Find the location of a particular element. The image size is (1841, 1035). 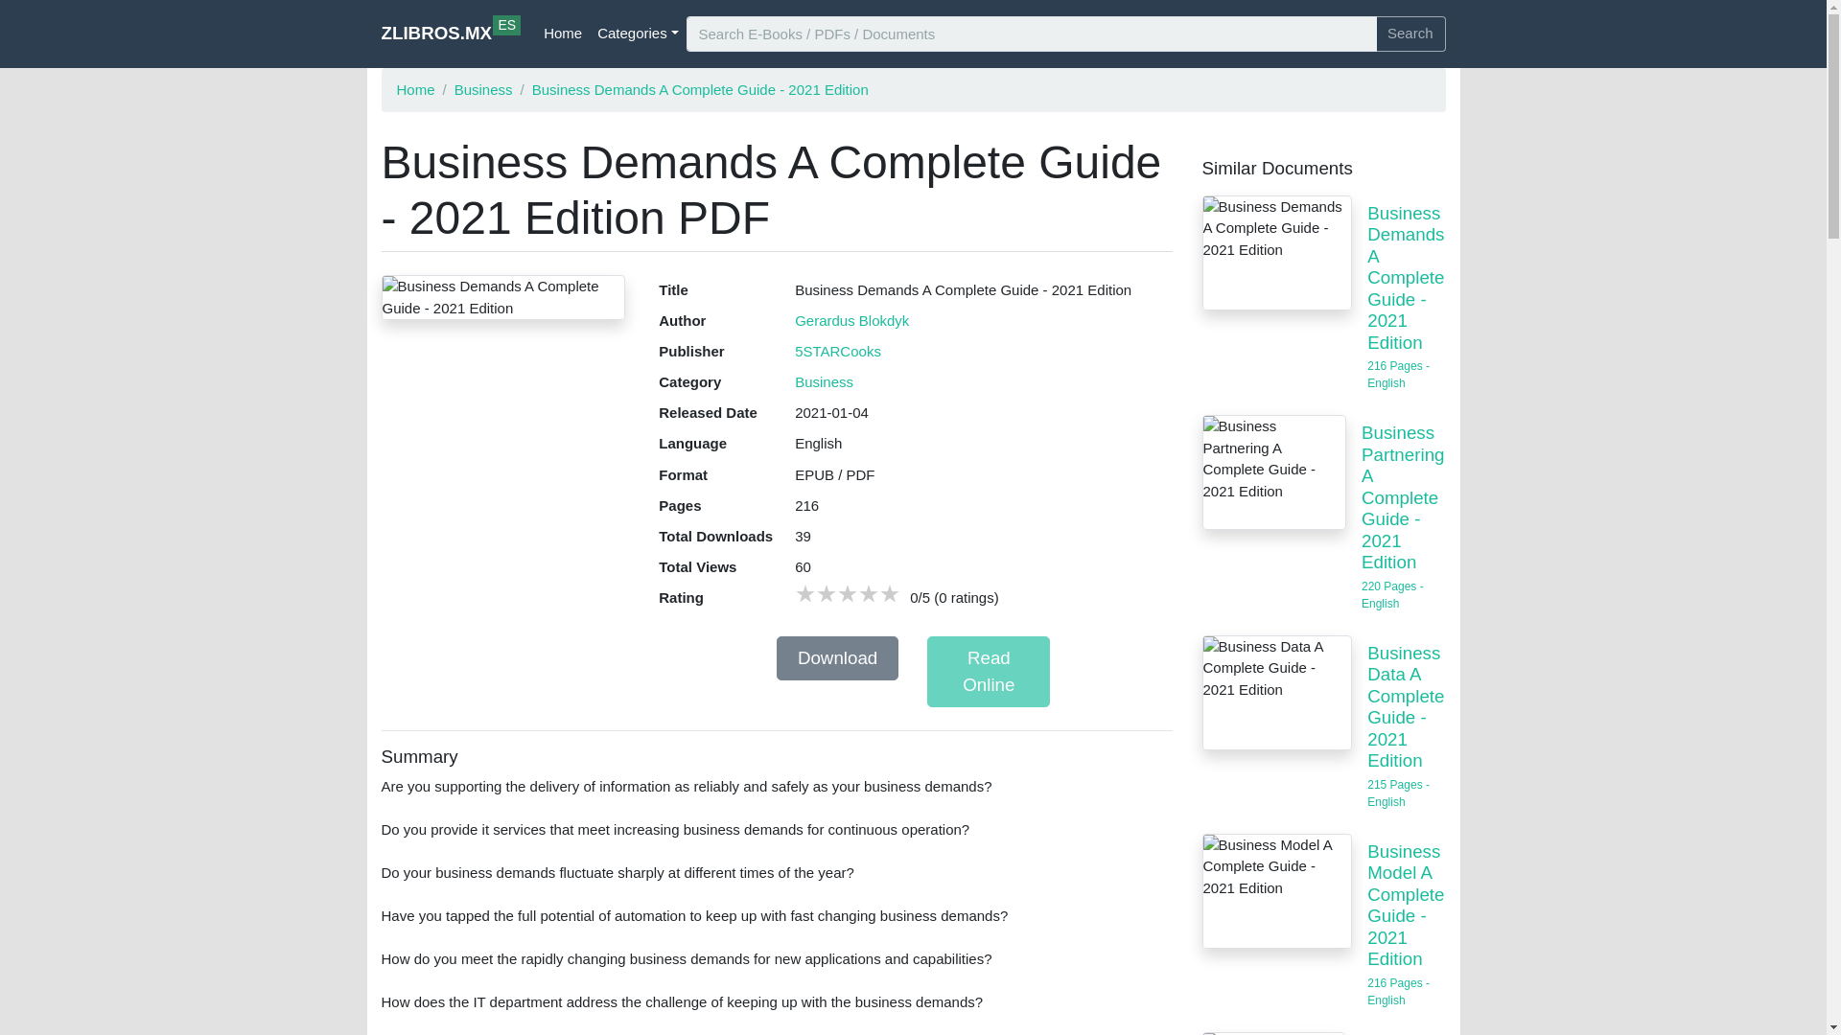

Business Demands A Complete Guide - 2021 Edition is located at coordinates (1277, 253).